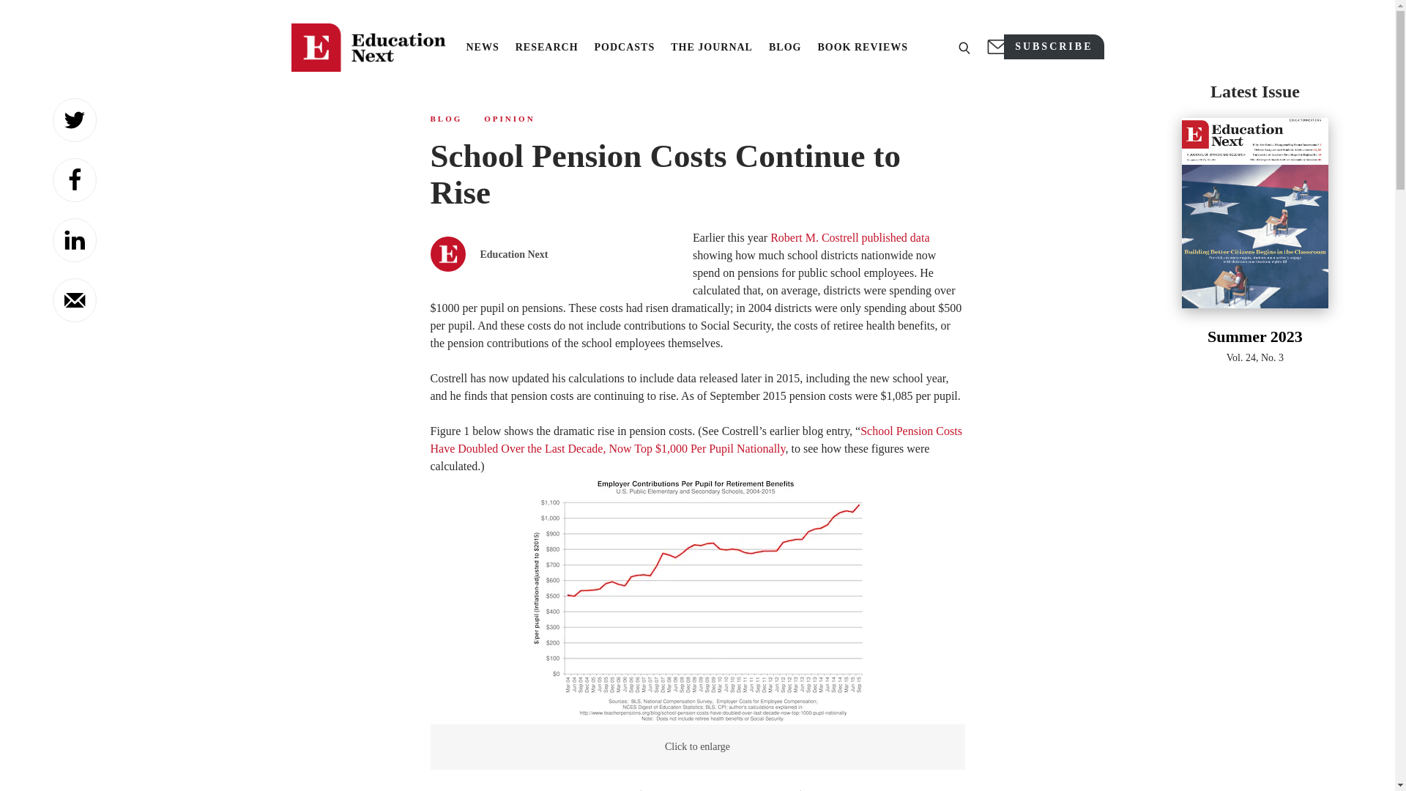 This screenshot has height=791, width=1406. Describe the element at coordinates (785, 48) in the screenshot. I see `BLOG` at that location.